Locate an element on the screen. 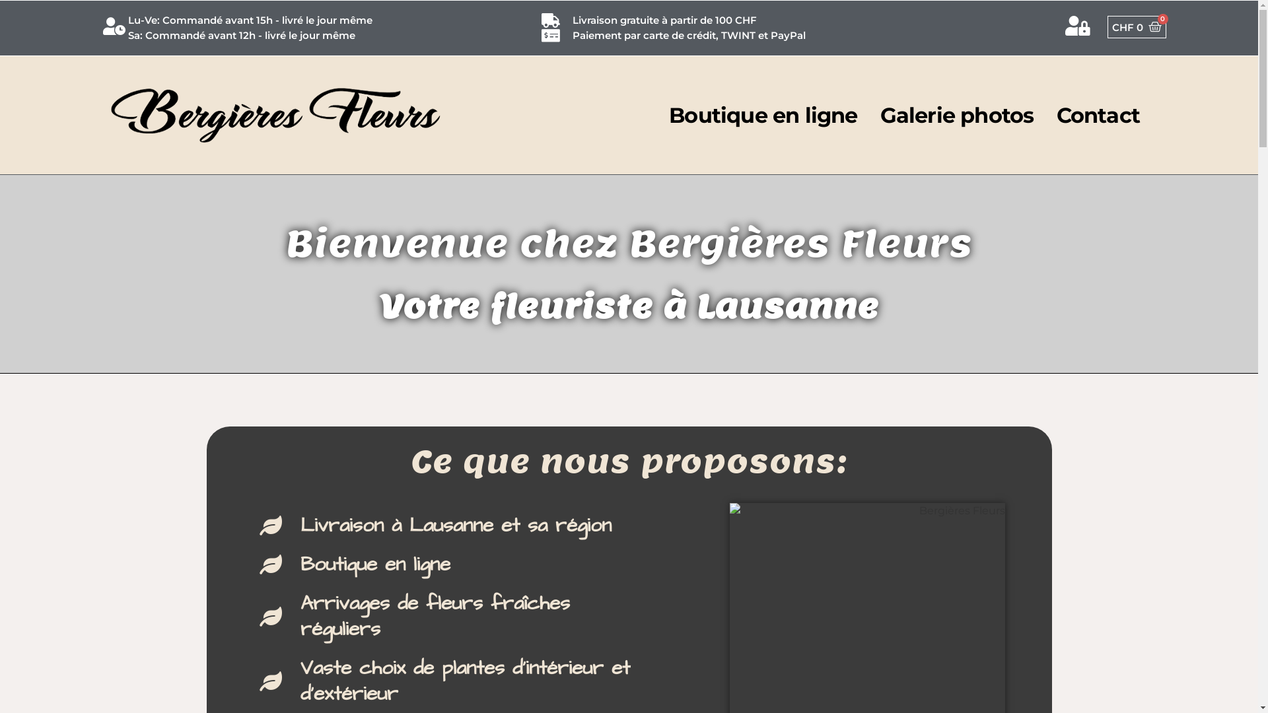  CHF 0
0 is located at coordinates (1137, 27).